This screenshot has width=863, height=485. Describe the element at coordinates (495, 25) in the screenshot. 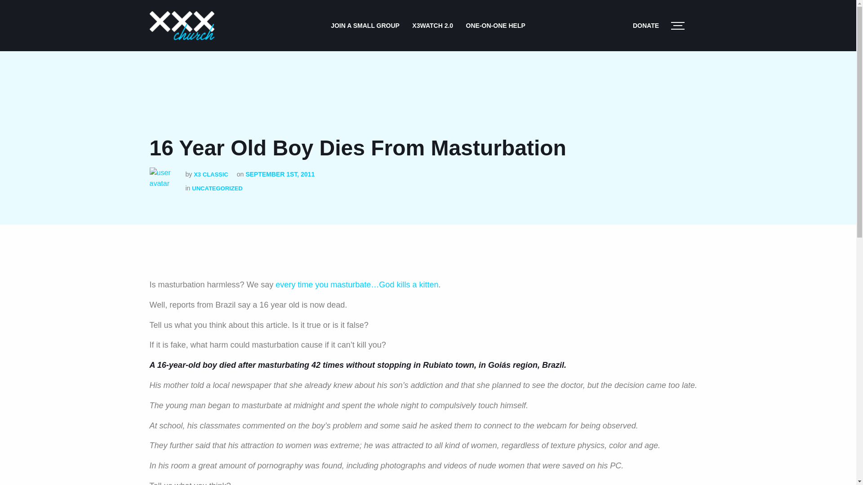

I see `ONE-ON-ONE HELP` at that location.